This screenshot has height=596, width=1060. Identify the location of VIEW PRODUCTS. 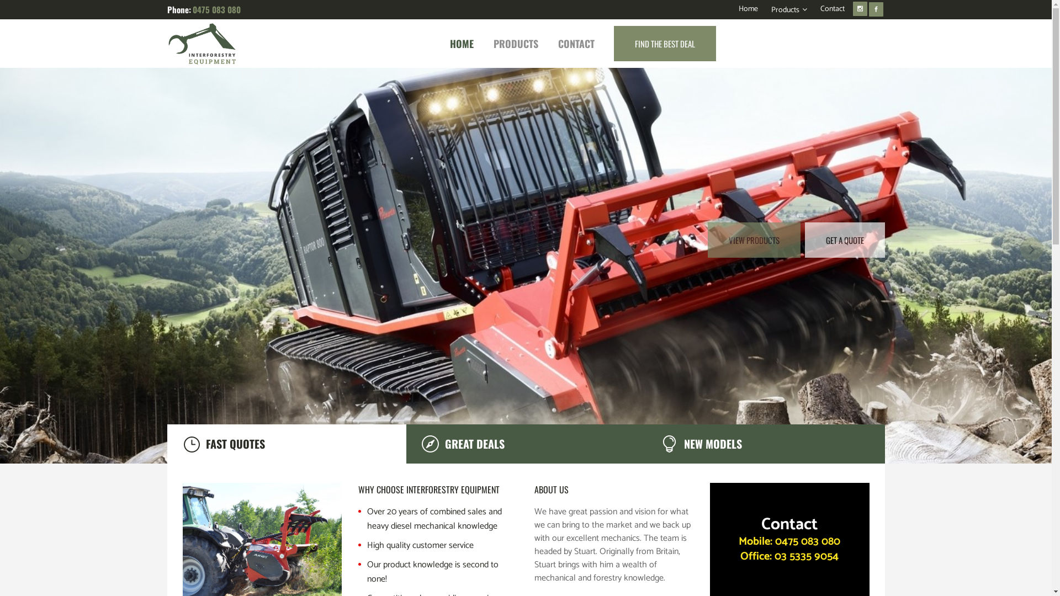
(754, 240).